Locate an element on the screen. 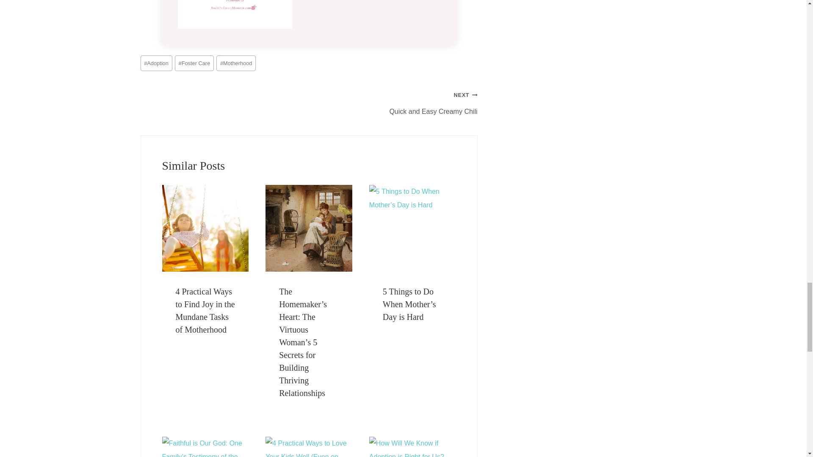 The image size is (813, 457). Motherhood is located at coordinates (236, 63).